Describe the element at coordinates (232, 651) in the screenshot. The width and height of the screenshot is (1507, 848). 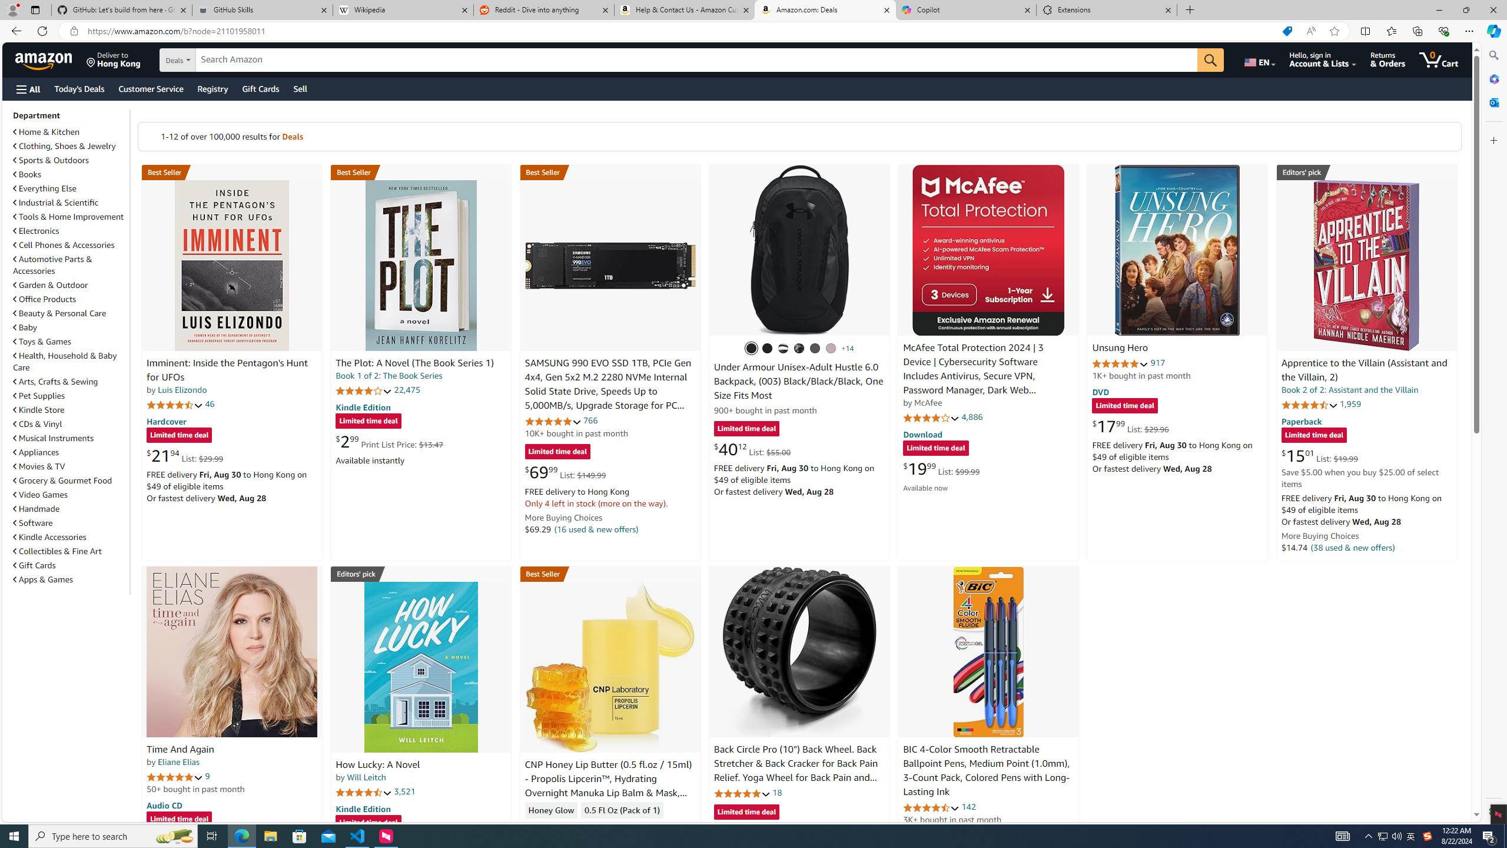
I see `Time And Again` at that location.